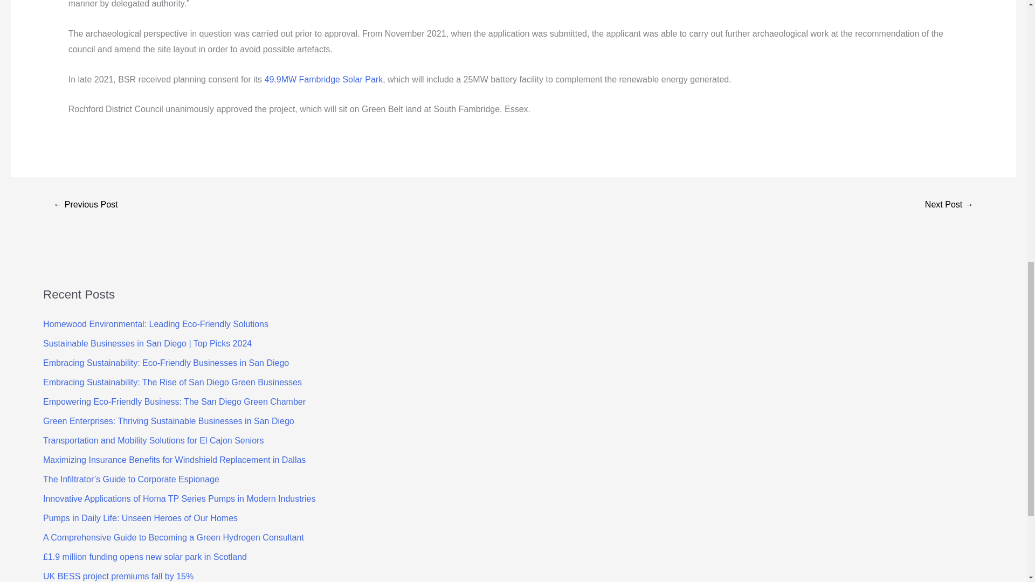 The image size is (1035, 582). Describe the element at coordinates (153, 440) in the screenshot. I see `Transportation and Mobility Solutions for El Cajon Seniors` at that location.